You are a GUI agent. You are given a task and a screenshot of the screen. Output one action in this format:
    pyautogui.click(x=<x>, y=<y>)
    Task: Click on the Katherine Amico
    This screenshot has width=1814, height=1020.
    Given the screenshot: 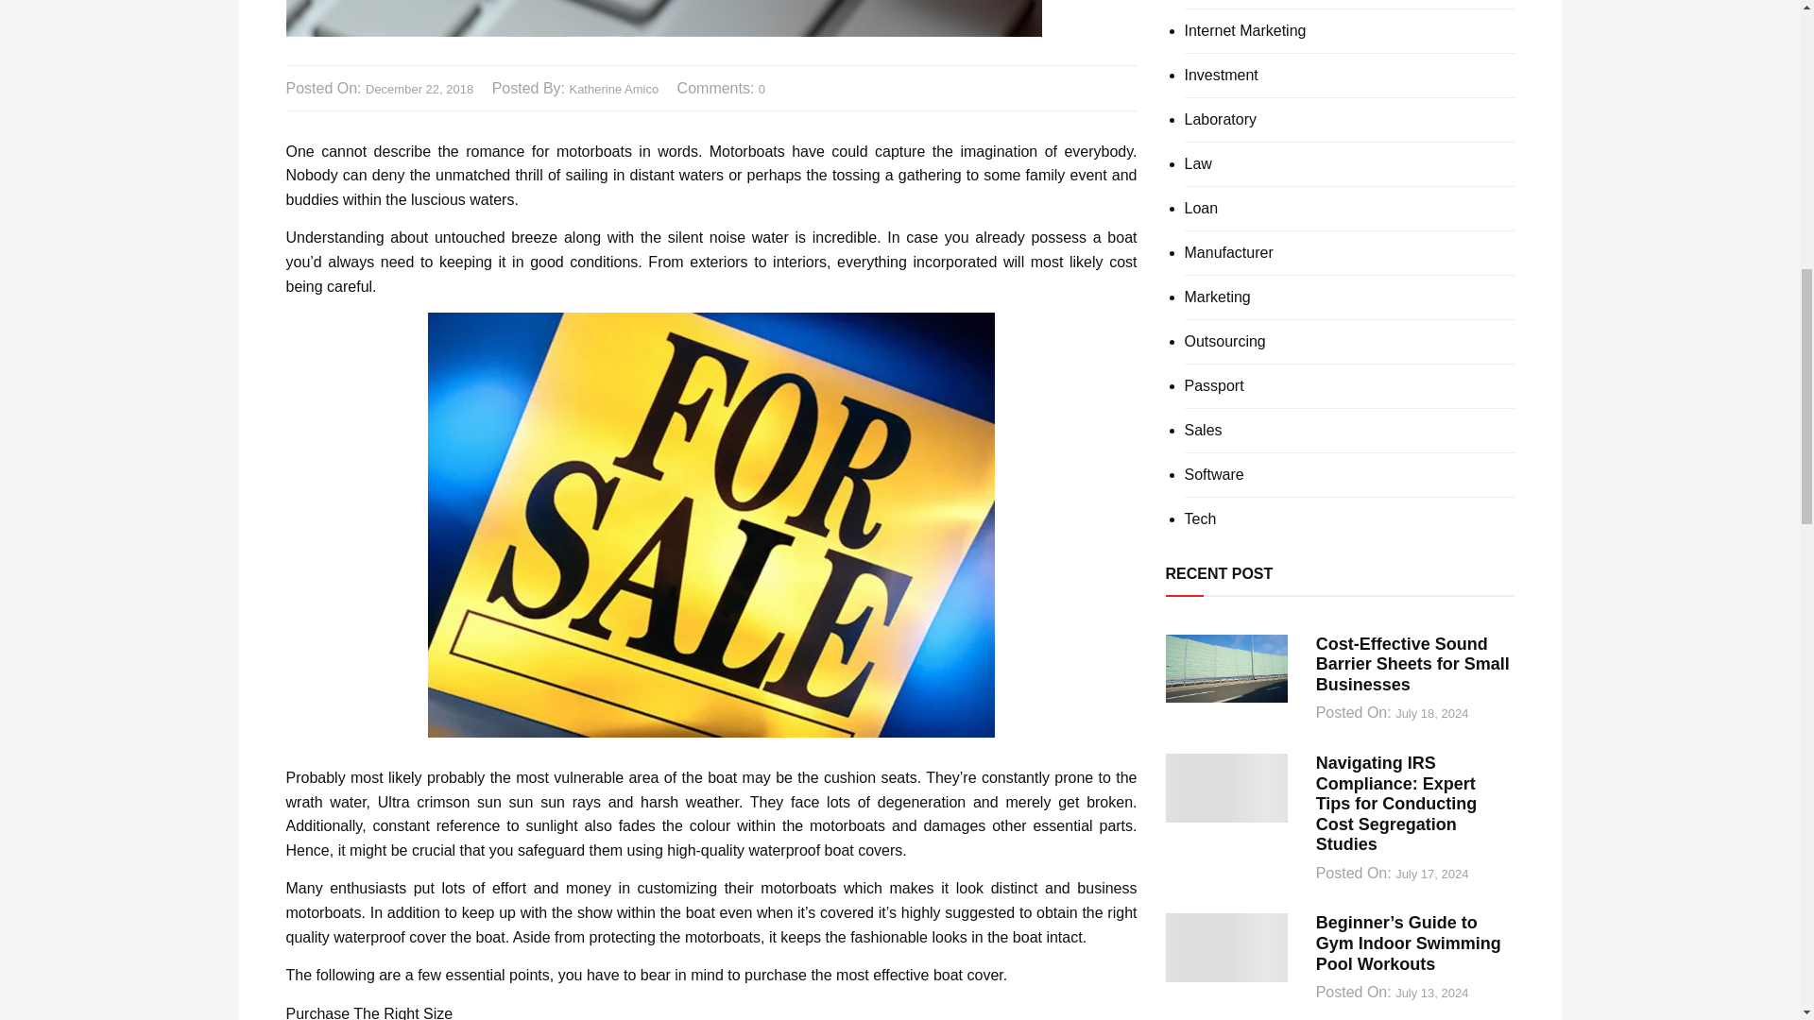 What is the action you would take?
    pyautogui.click(x=613, y=90)
    